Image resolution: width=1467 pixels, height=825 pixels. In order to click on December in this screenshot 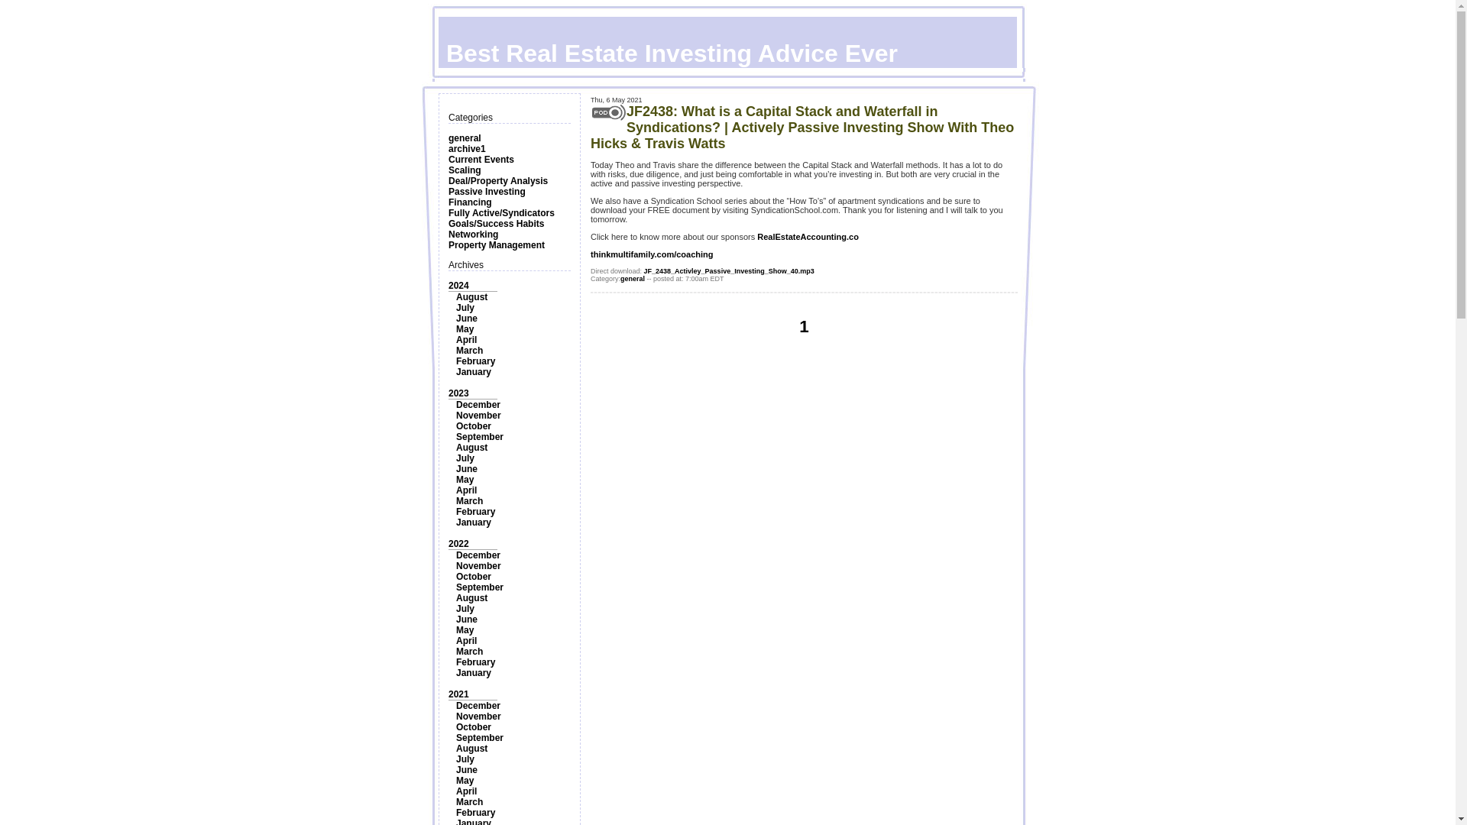, I will do `click(478, 555)`.